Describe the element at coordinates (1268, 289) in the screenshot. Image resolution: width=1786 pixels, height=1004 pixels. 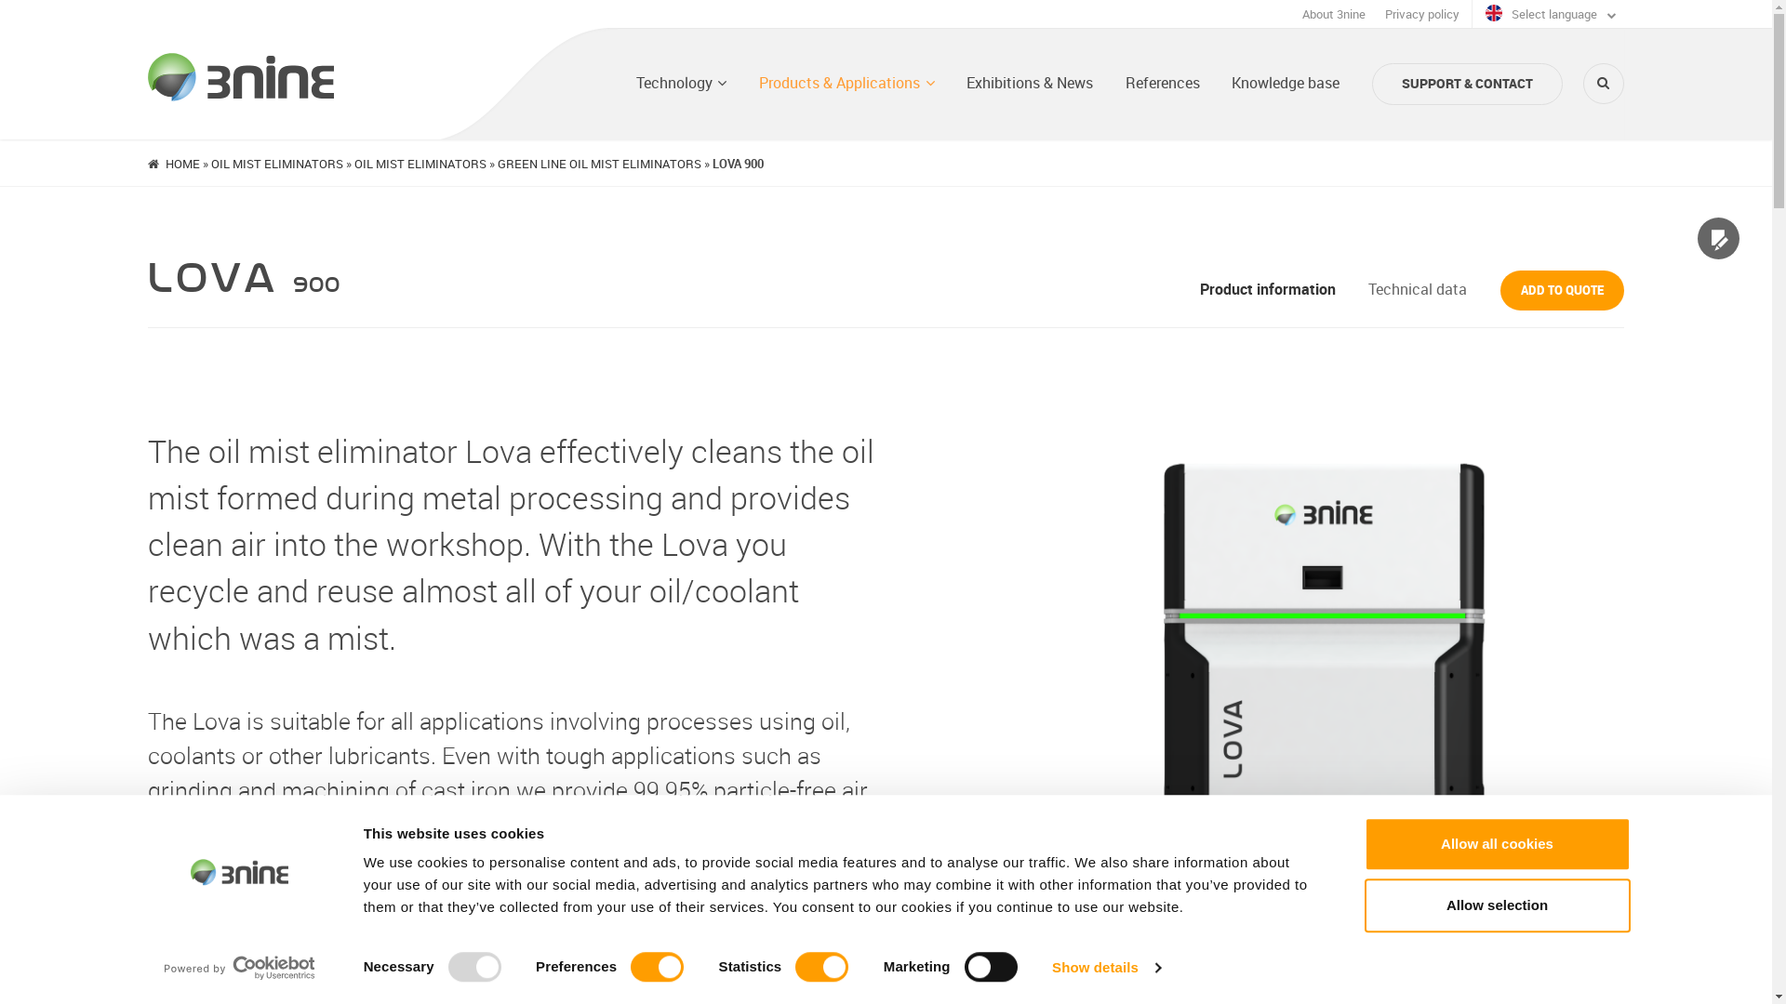
I see `Product information` at that location.